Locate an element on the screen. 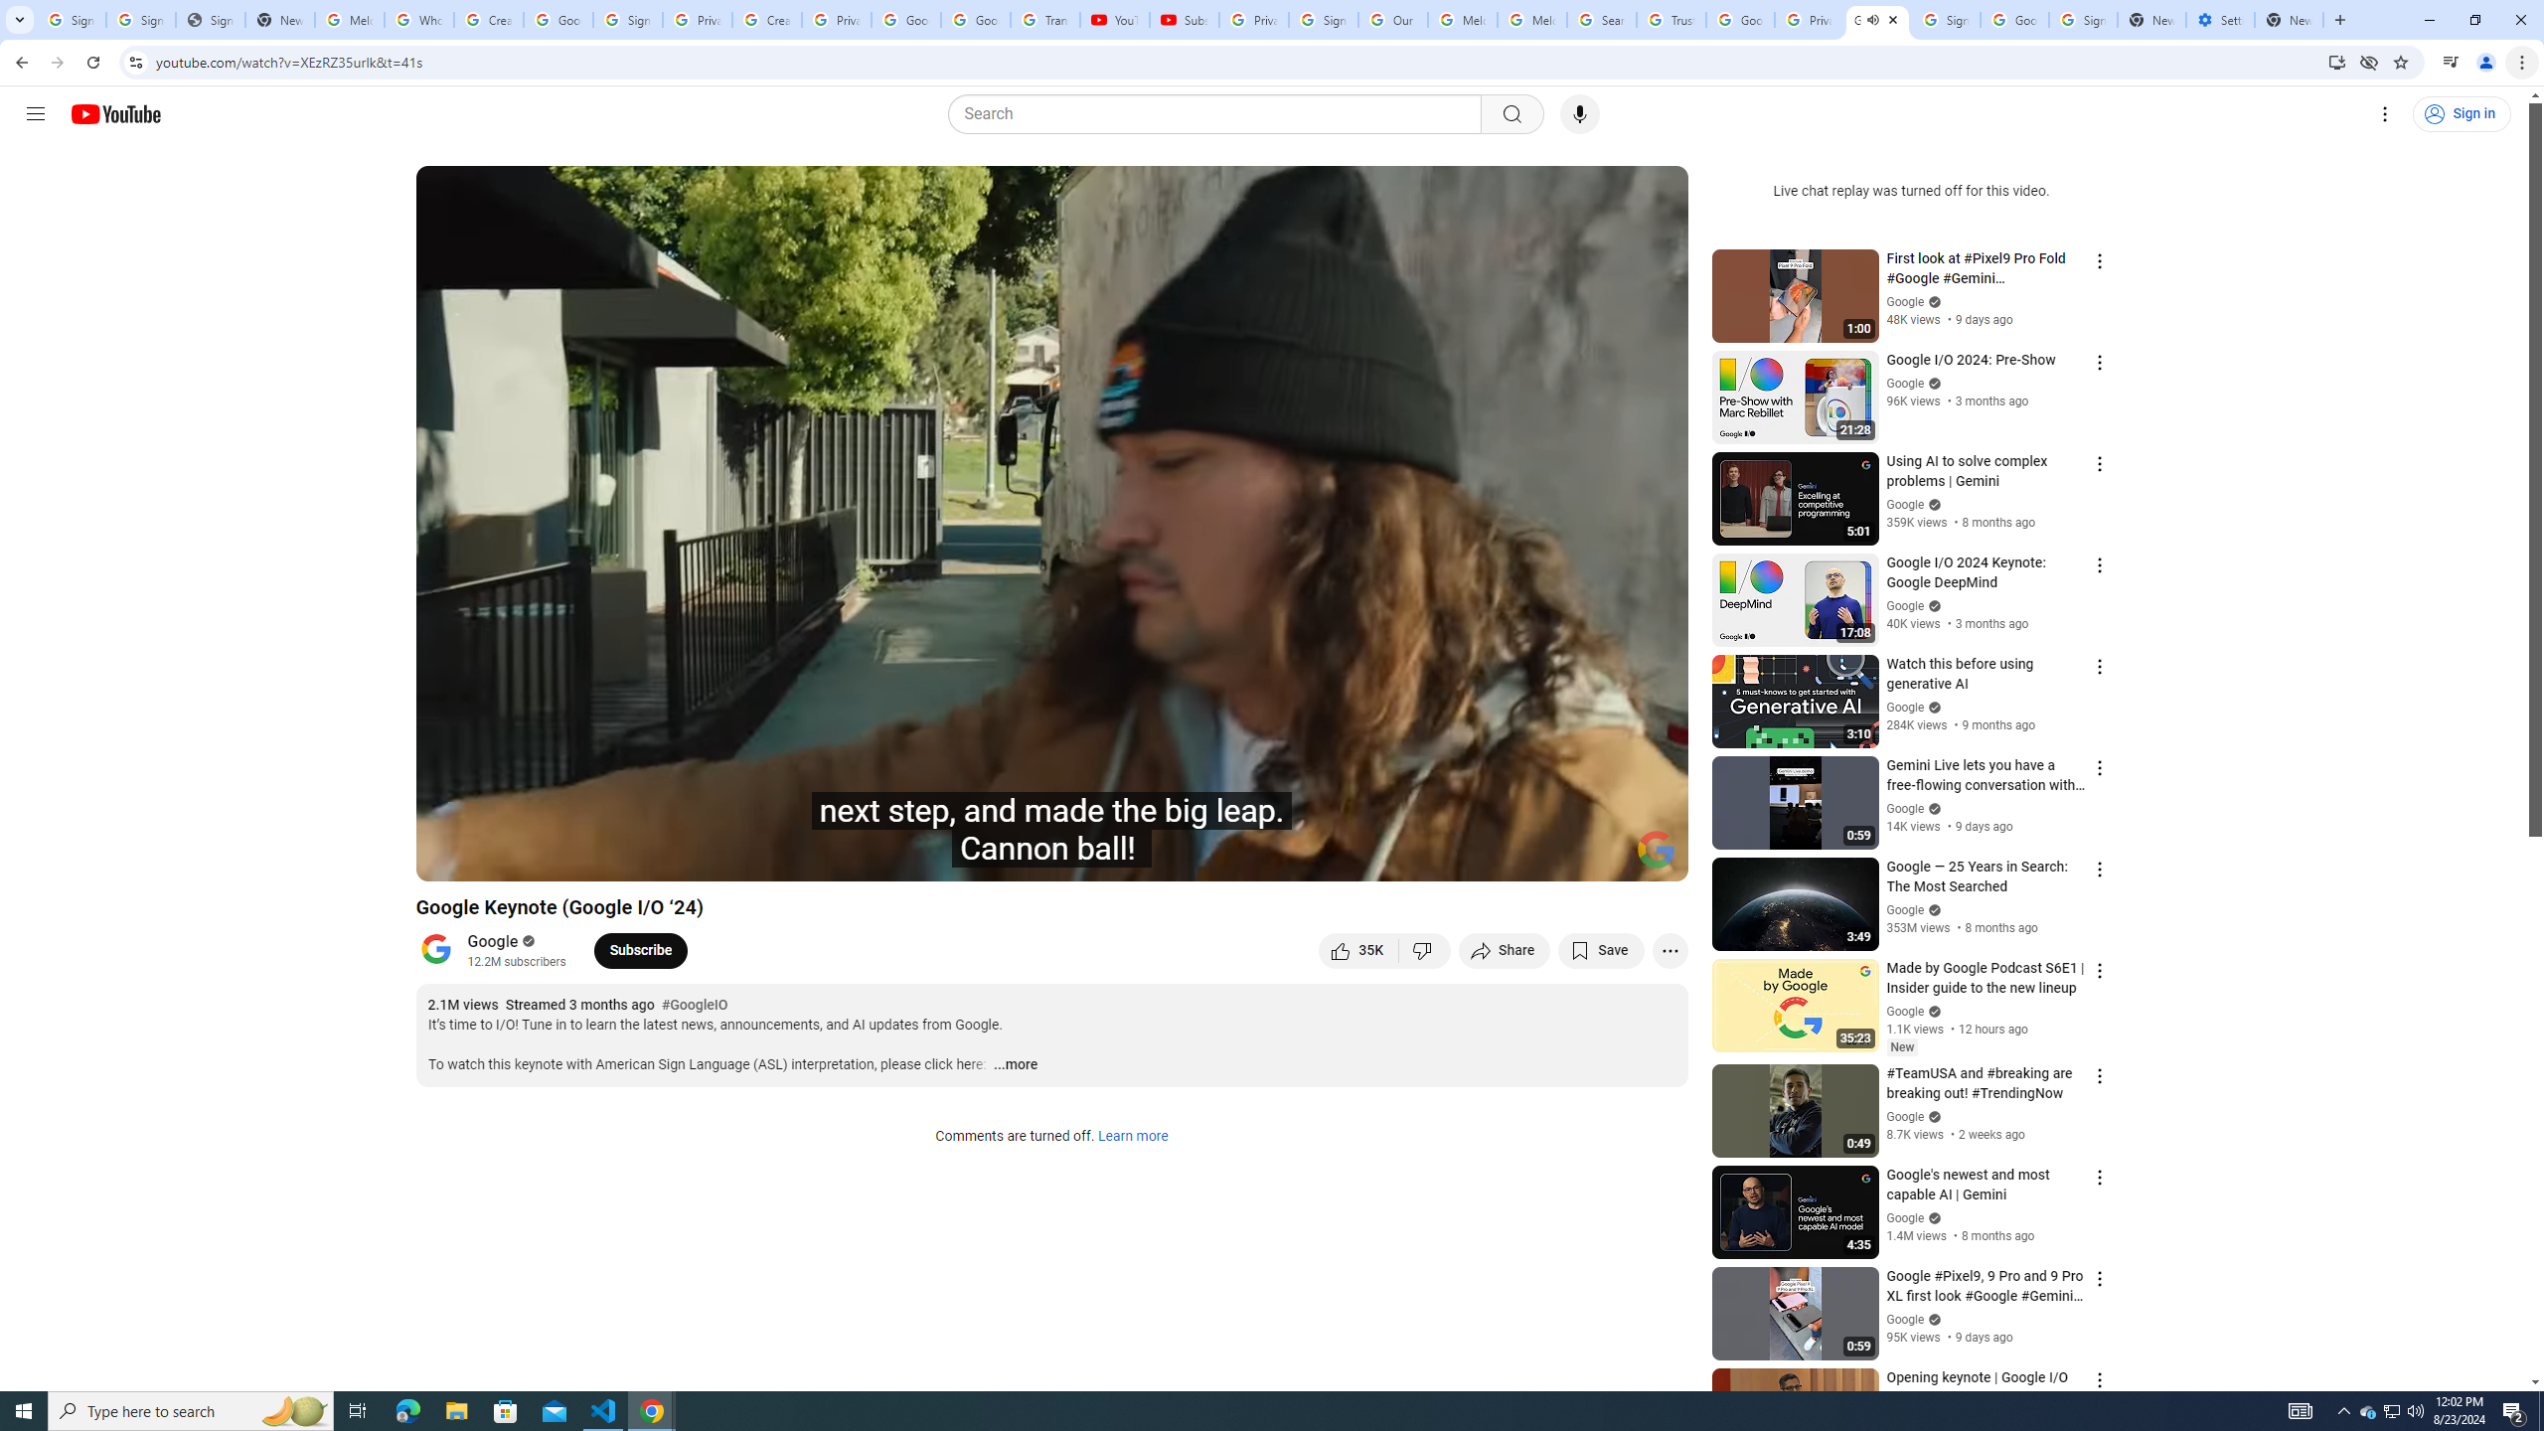 The height and width of the screenshot is (1431, 2544). Sign in - Google Accounts is located at coordinates (2083, 20).